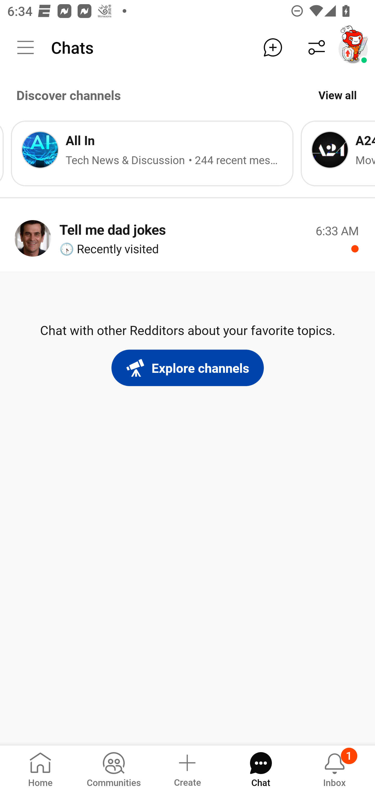 This screenshot has height=792, width=375. Describe the element at coordinates (261, 768) in the screenshot. I see `Chat` at that location.